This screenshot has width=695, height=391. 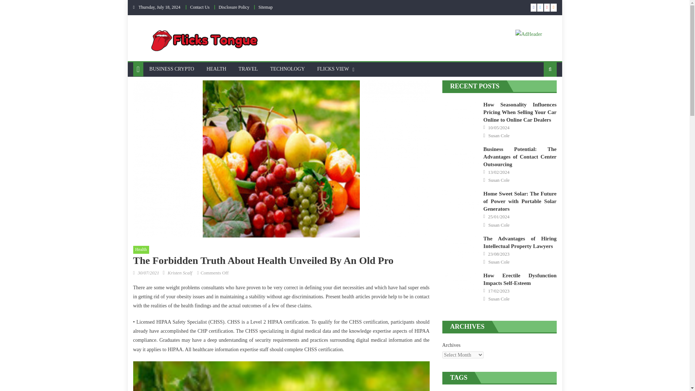 What do you see at coordinates (234, 7) in the screenshot?
I see `Disclosure Policy` at bounding box center [234, 7].